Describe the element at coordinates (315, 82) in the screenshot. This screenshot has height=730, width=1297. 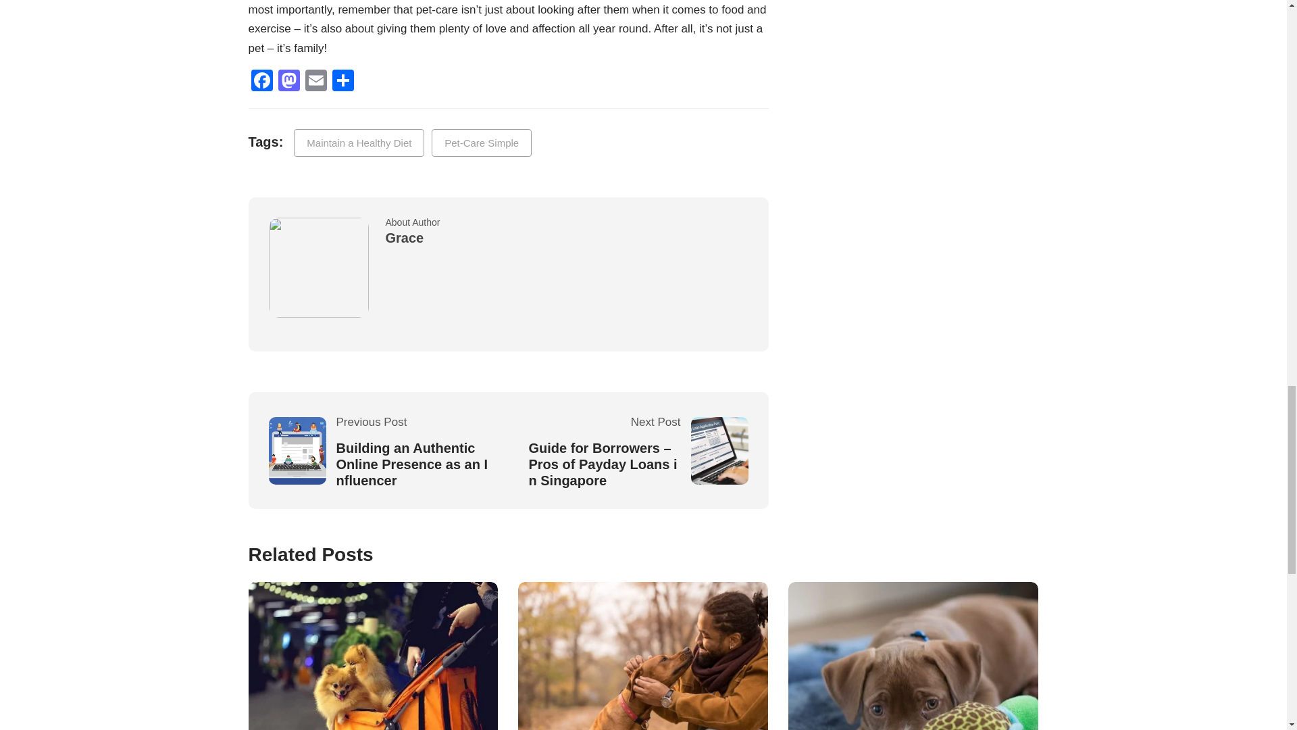
I see `Email` at that location.